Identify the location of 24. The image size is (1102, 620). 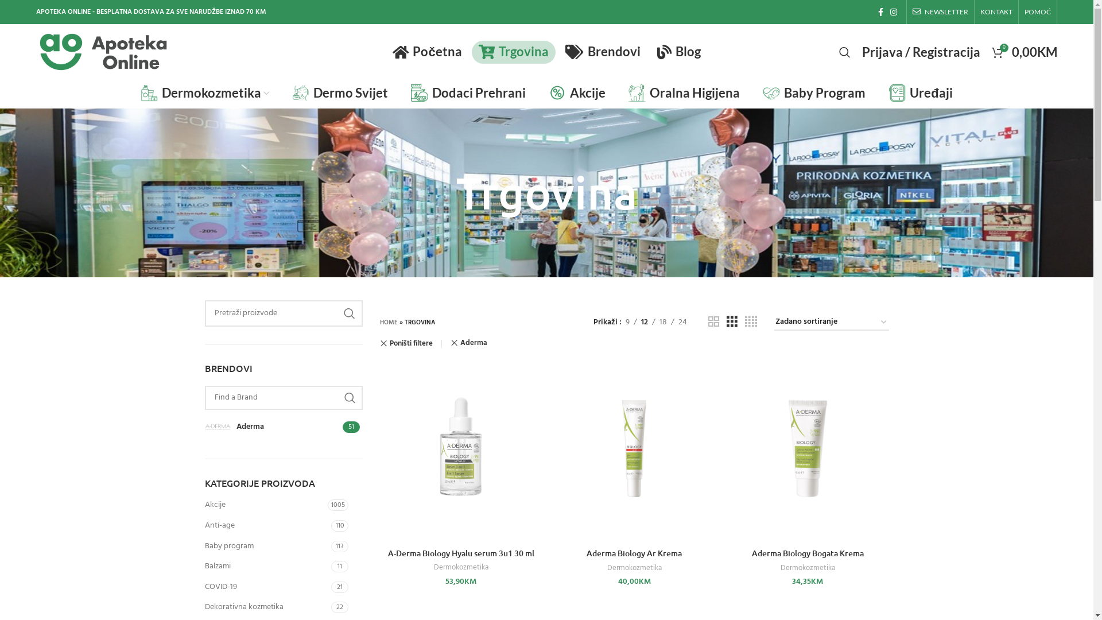
(683, 323).